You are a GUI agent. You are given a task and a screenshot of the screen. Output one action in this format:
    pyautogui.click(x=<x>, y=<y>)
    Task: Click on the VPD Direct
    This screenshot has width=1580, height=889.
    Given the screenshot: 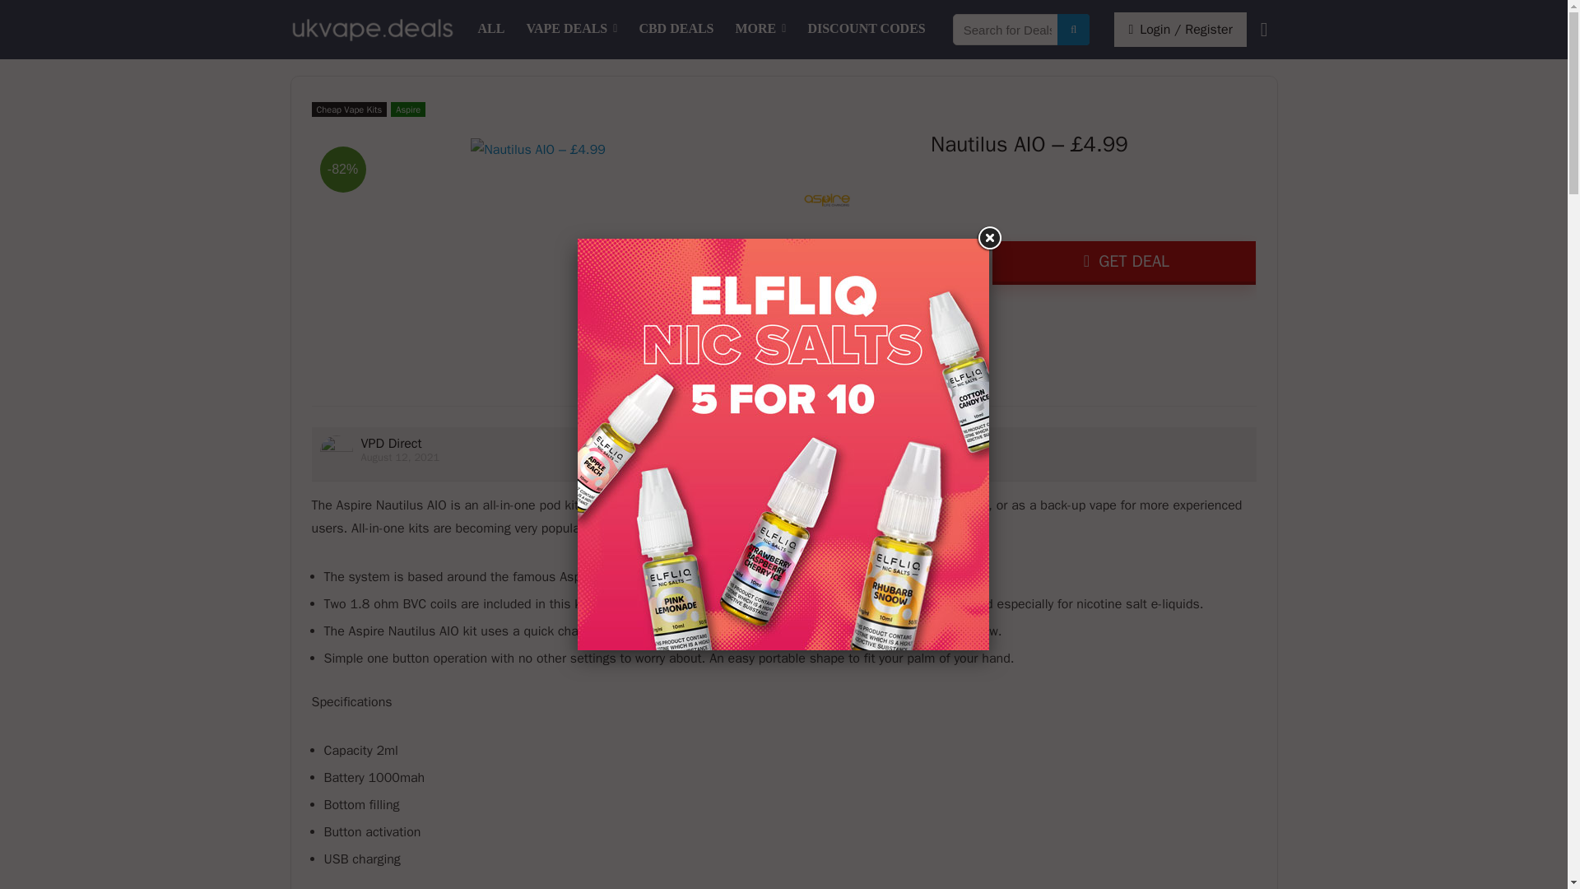 What is the action you would take?
    pyautogui.click(x=390, y=443)
    